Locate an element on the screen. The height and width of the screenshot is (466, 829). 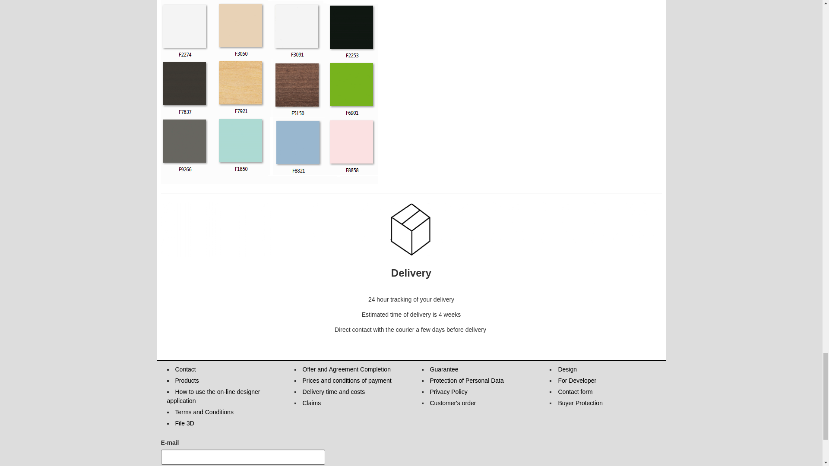
Terms and Conditions is located at coordinates (204, 412).